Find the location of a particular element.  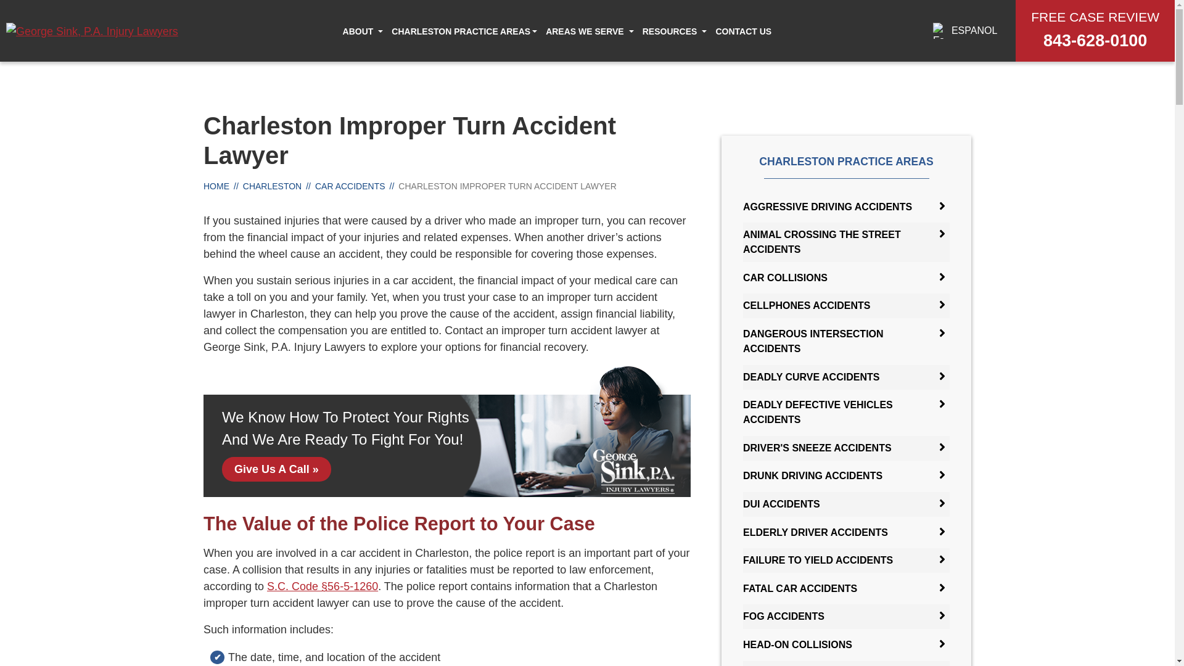

Our Attorneys is located at coordinates (366, 60).